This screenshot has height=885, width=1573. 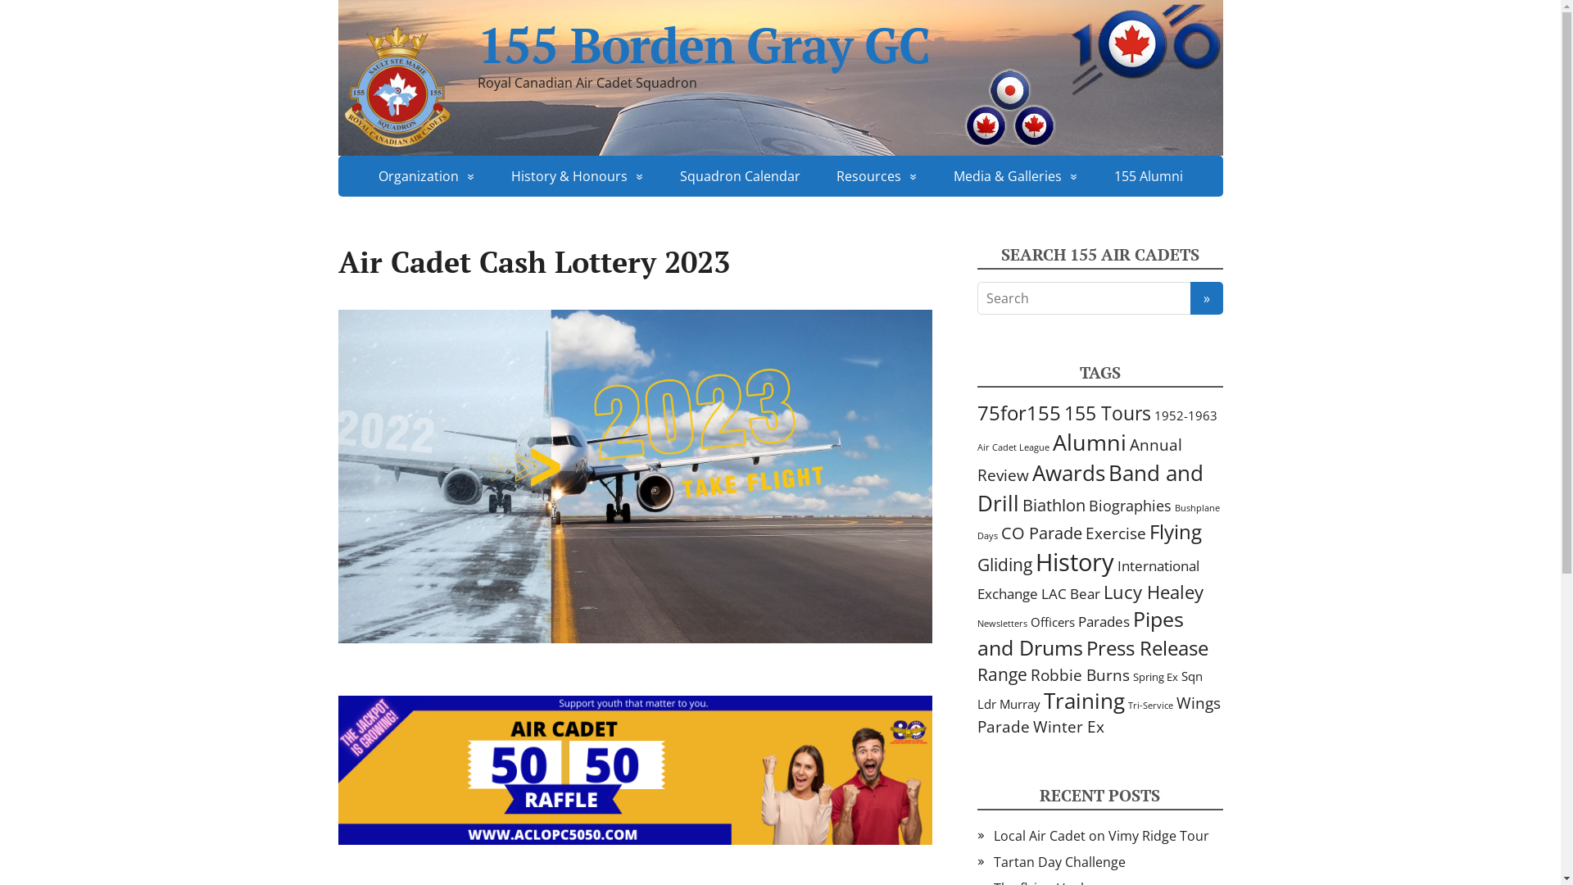 I want to click on Spring Ex, so click(x=1155, y=677).